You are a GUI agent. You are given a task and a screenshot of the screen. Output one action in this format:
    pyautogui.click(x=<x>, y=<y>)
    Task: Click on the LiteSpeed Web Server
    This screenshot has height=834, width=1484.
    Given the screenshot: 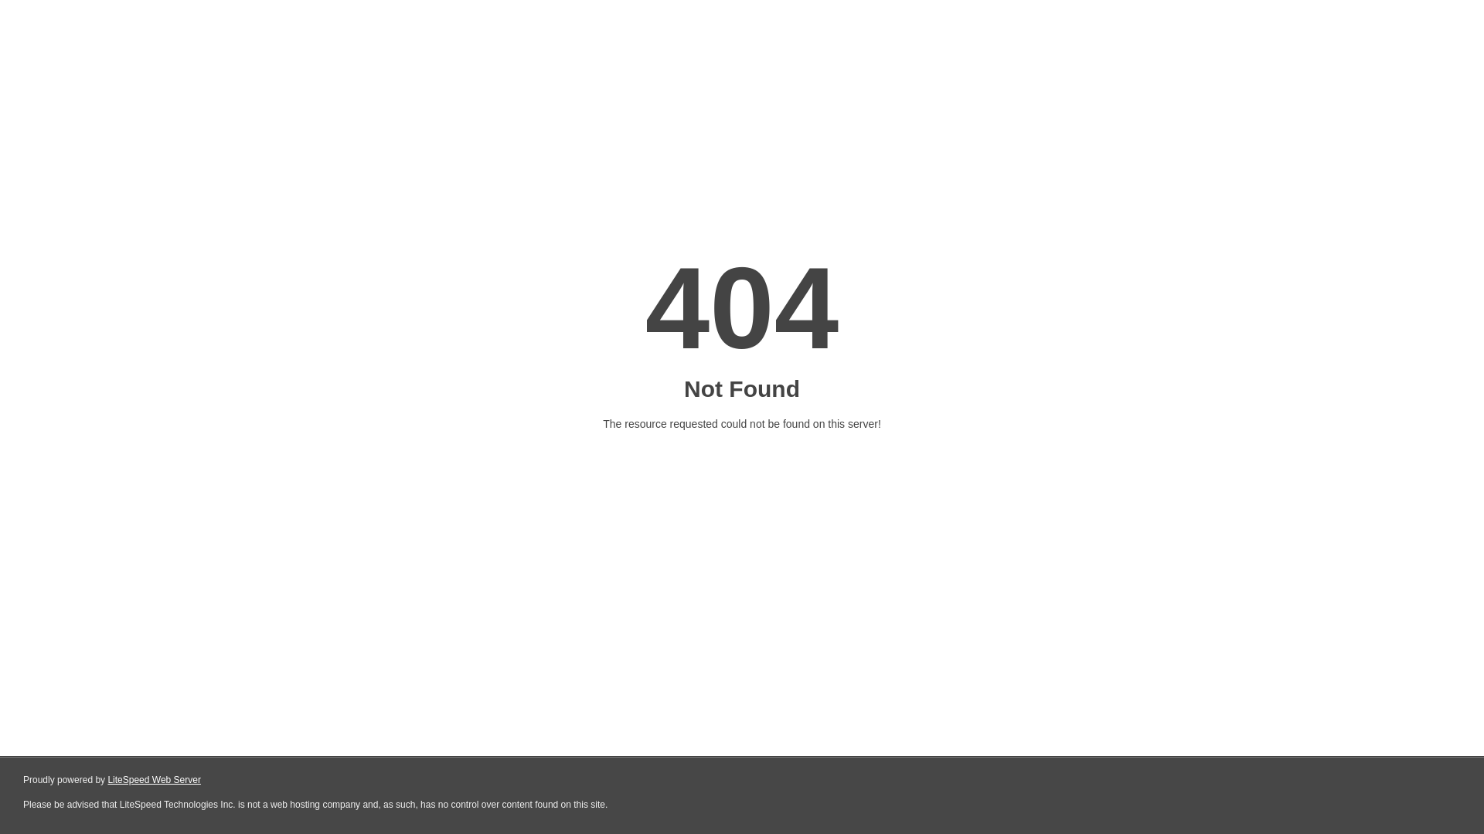 What is the action you would take?
    pyautogui.click(x=155, y=780)
    